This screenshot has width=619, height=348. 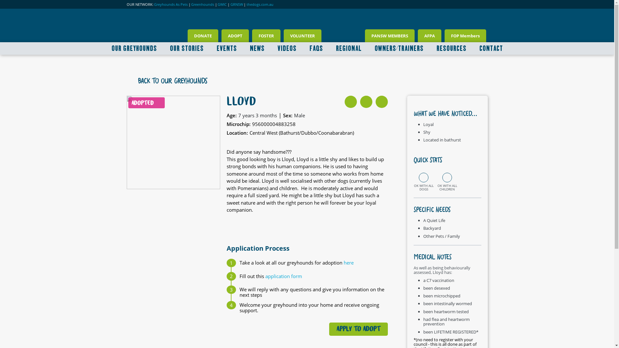 What do you see at coordinates (266, 36) in the screenshot?
I see `FOSTER` at bounding box center [266, 36].